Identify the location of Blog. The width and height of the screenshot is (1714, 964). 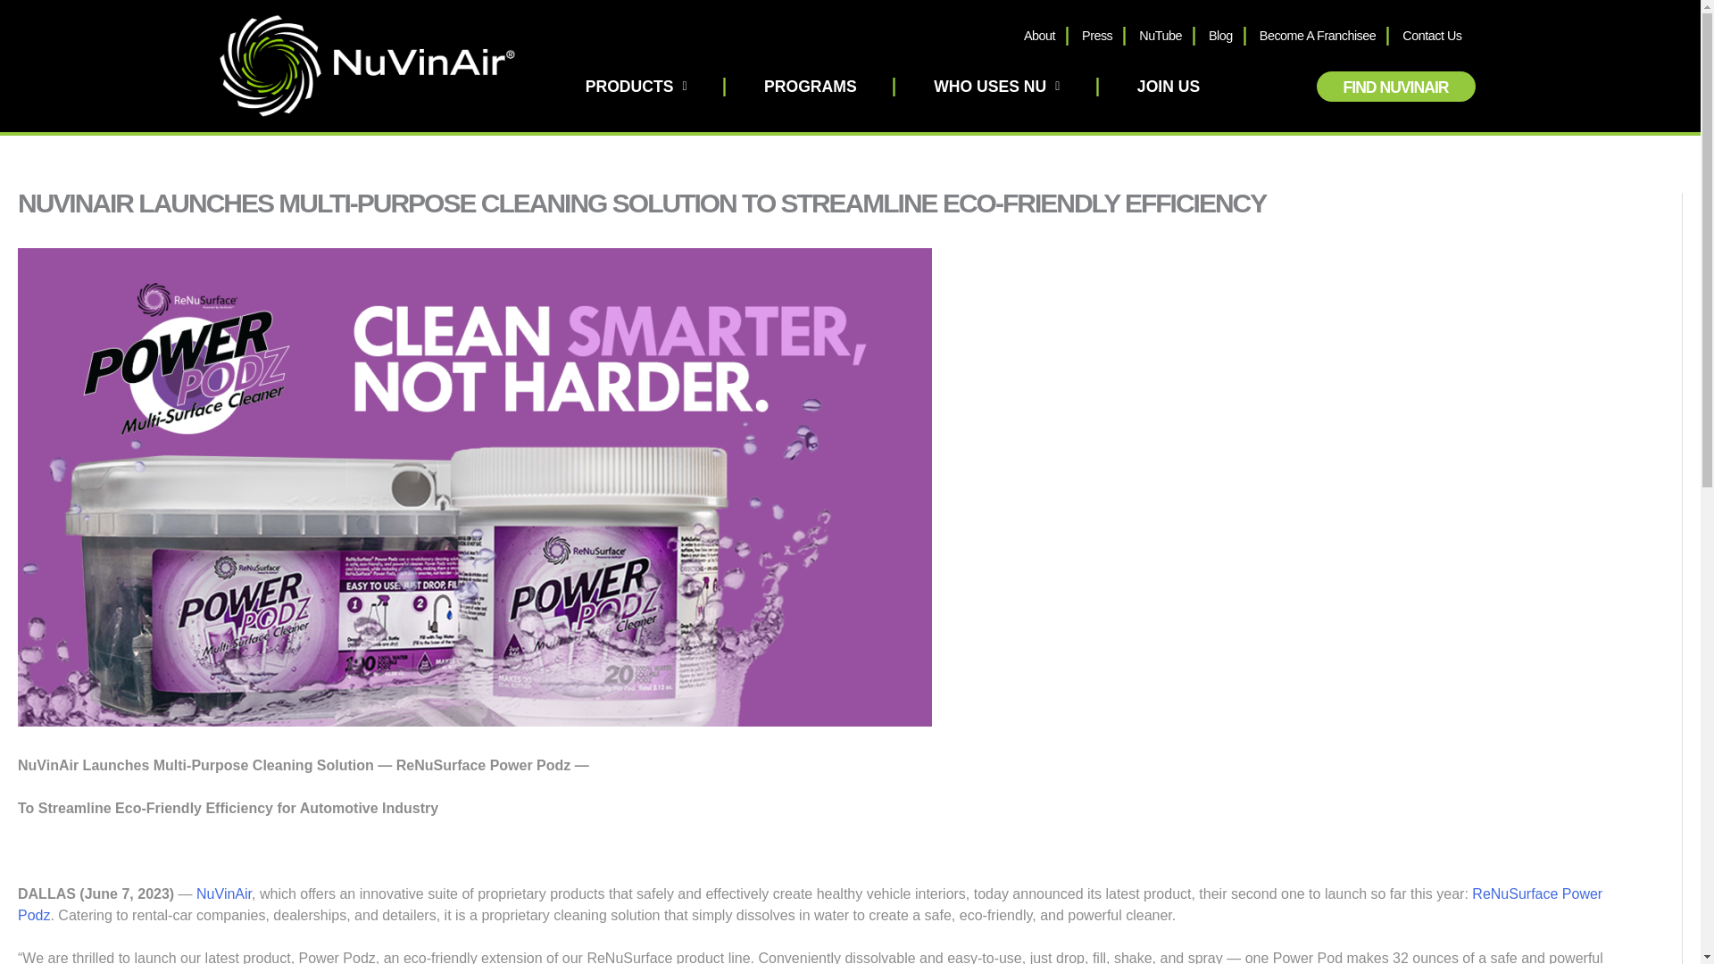
(1219, 36).